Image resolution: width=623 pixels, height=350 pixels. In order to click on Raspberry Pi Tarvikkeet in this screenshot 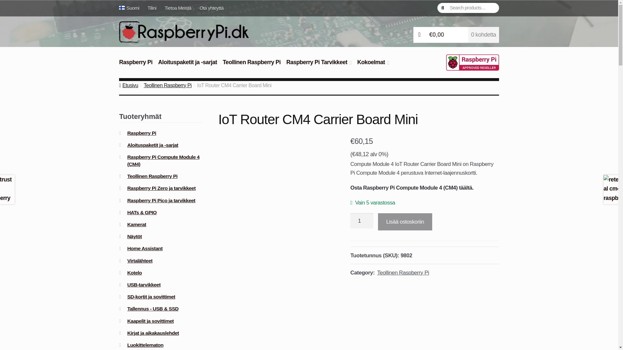, I will do `click(319, 66)`.